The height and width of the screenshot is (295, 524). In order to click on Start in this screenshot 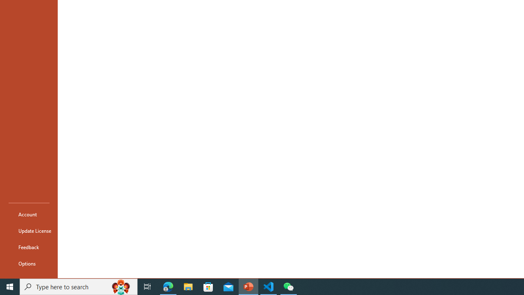, I will do `click(10, 287)`.